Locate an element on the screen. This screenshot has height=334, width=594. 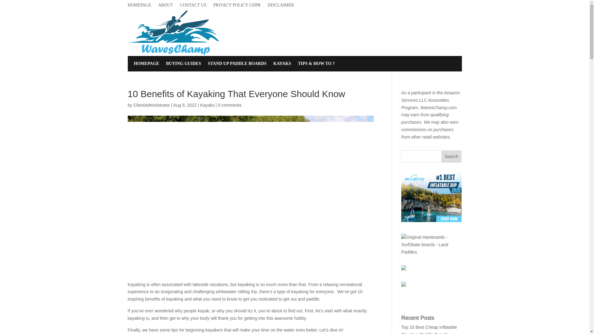
STAND UP PADDLE BOARDS is located at coordinates (237, 65).